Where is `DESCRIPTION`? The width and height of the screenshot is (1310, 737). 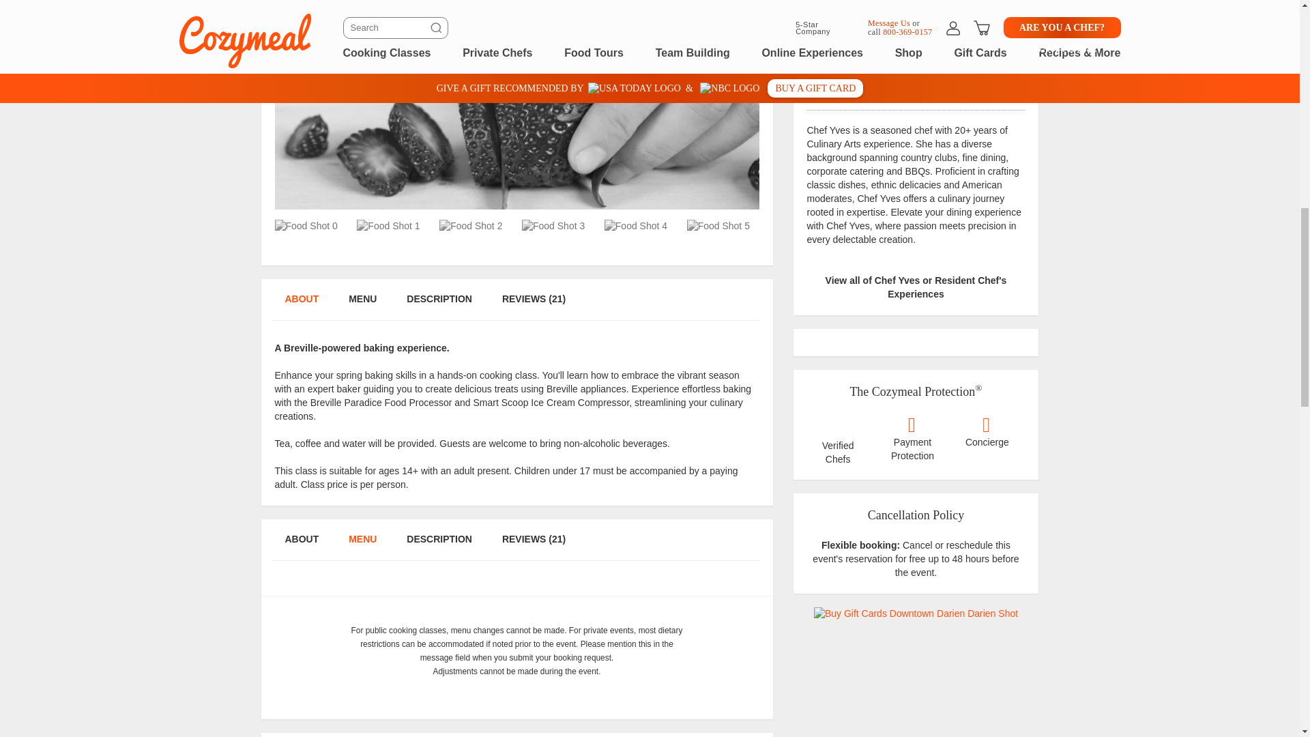
DESCRIPTION is located at coordinates (439, 546).